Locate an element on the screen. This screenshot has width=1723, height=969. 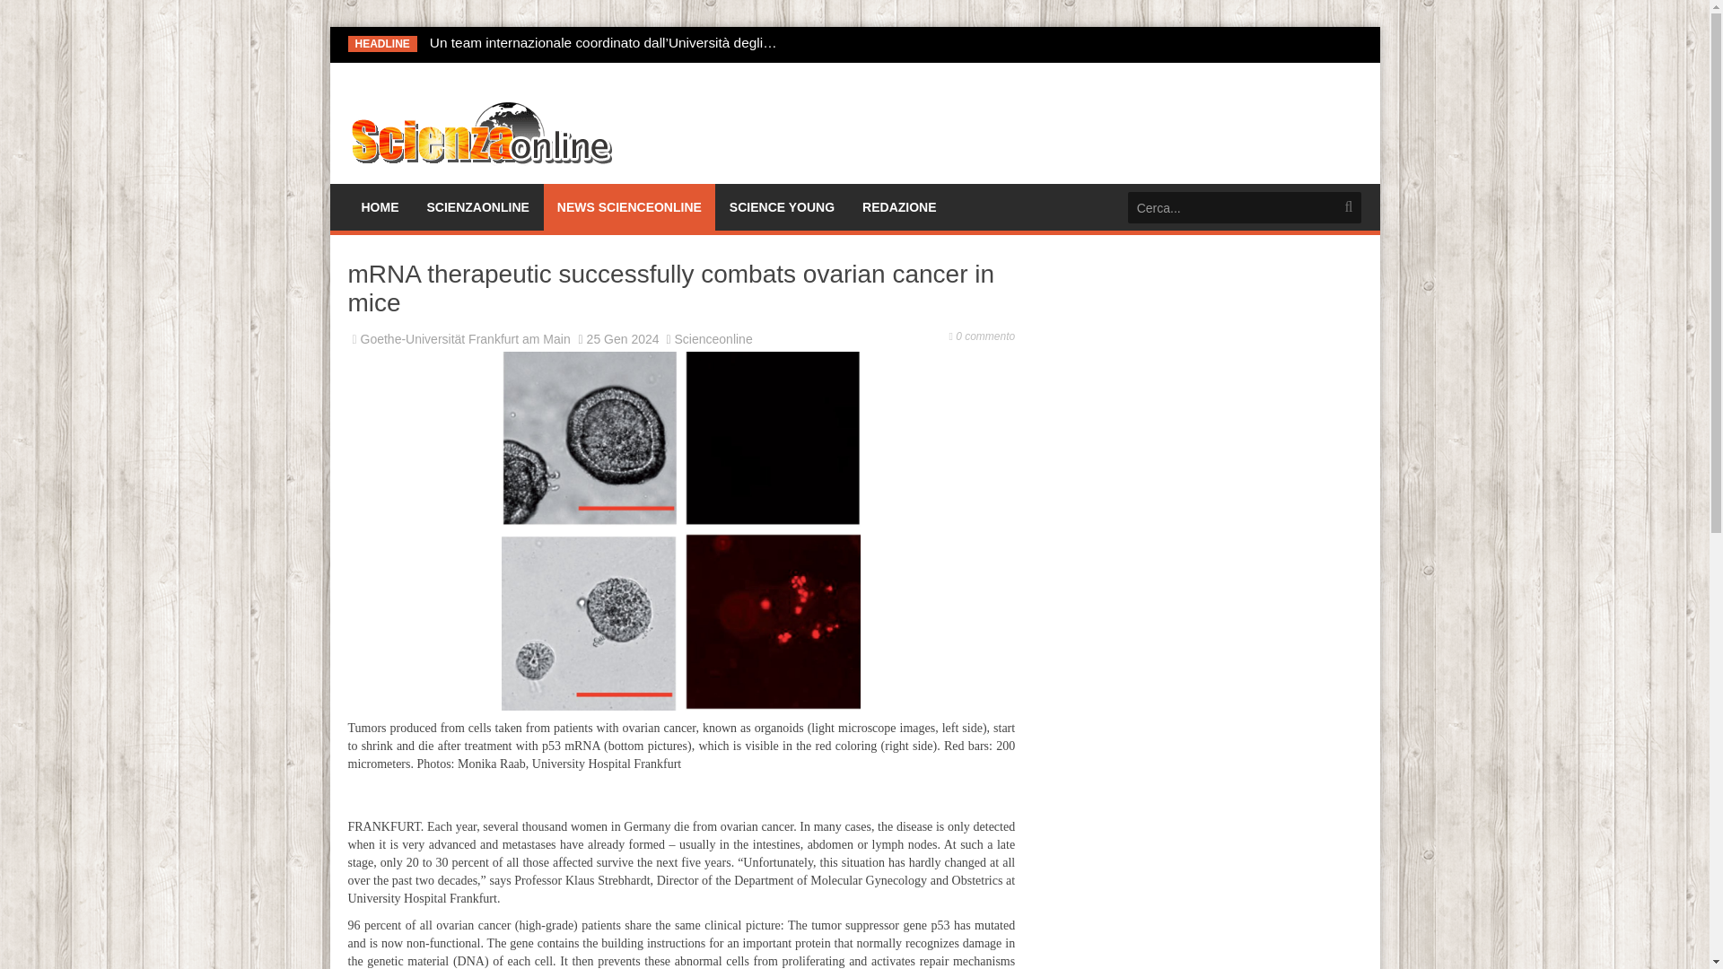
REDAZIONE is located at coordinates (898, 207).